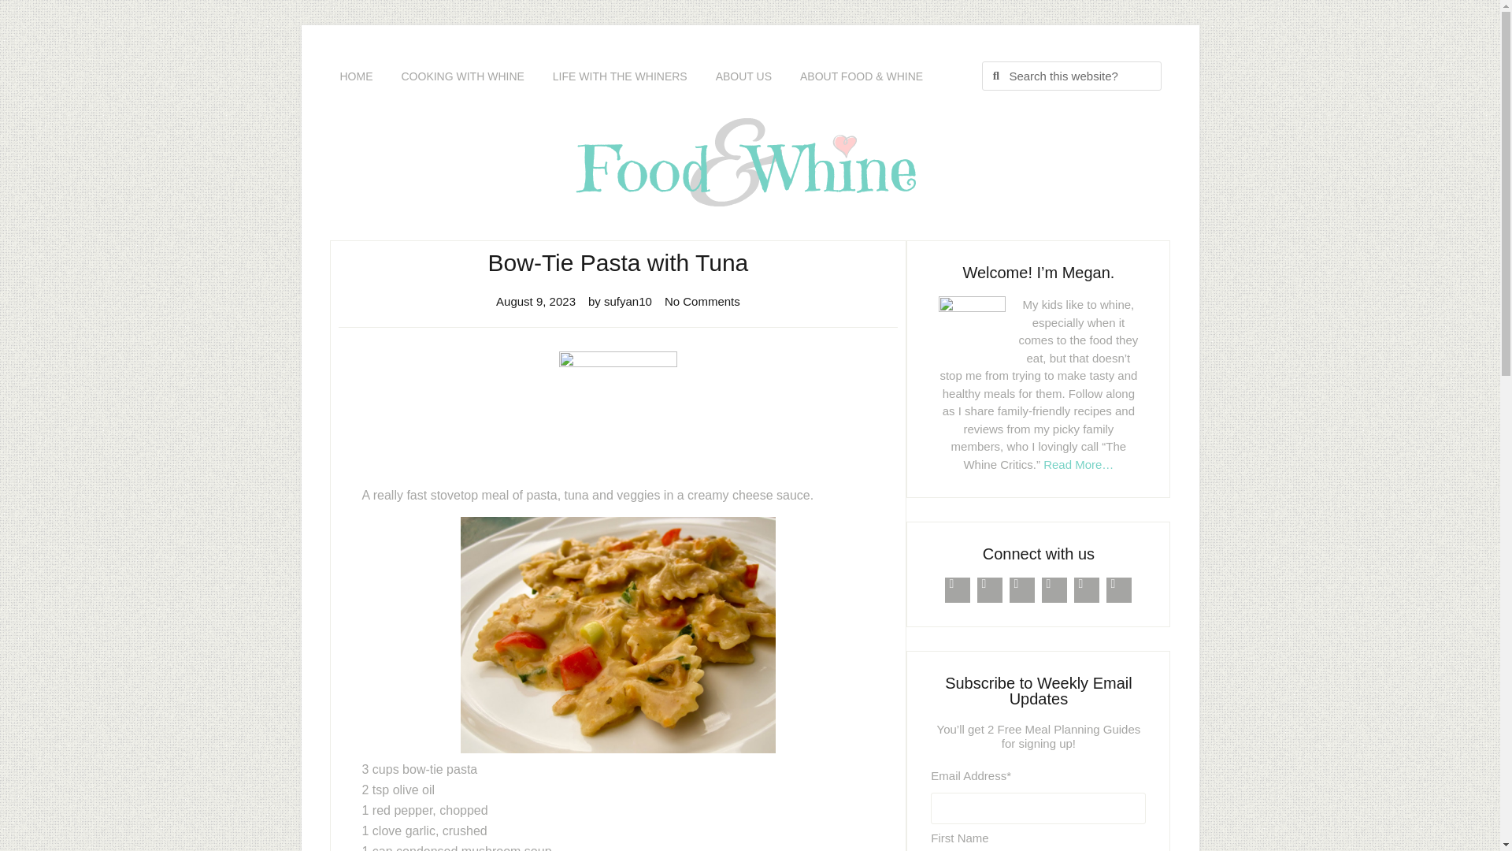 This screenshot has height=851, width=1512. I want to click on HOME, so click(356, 76).